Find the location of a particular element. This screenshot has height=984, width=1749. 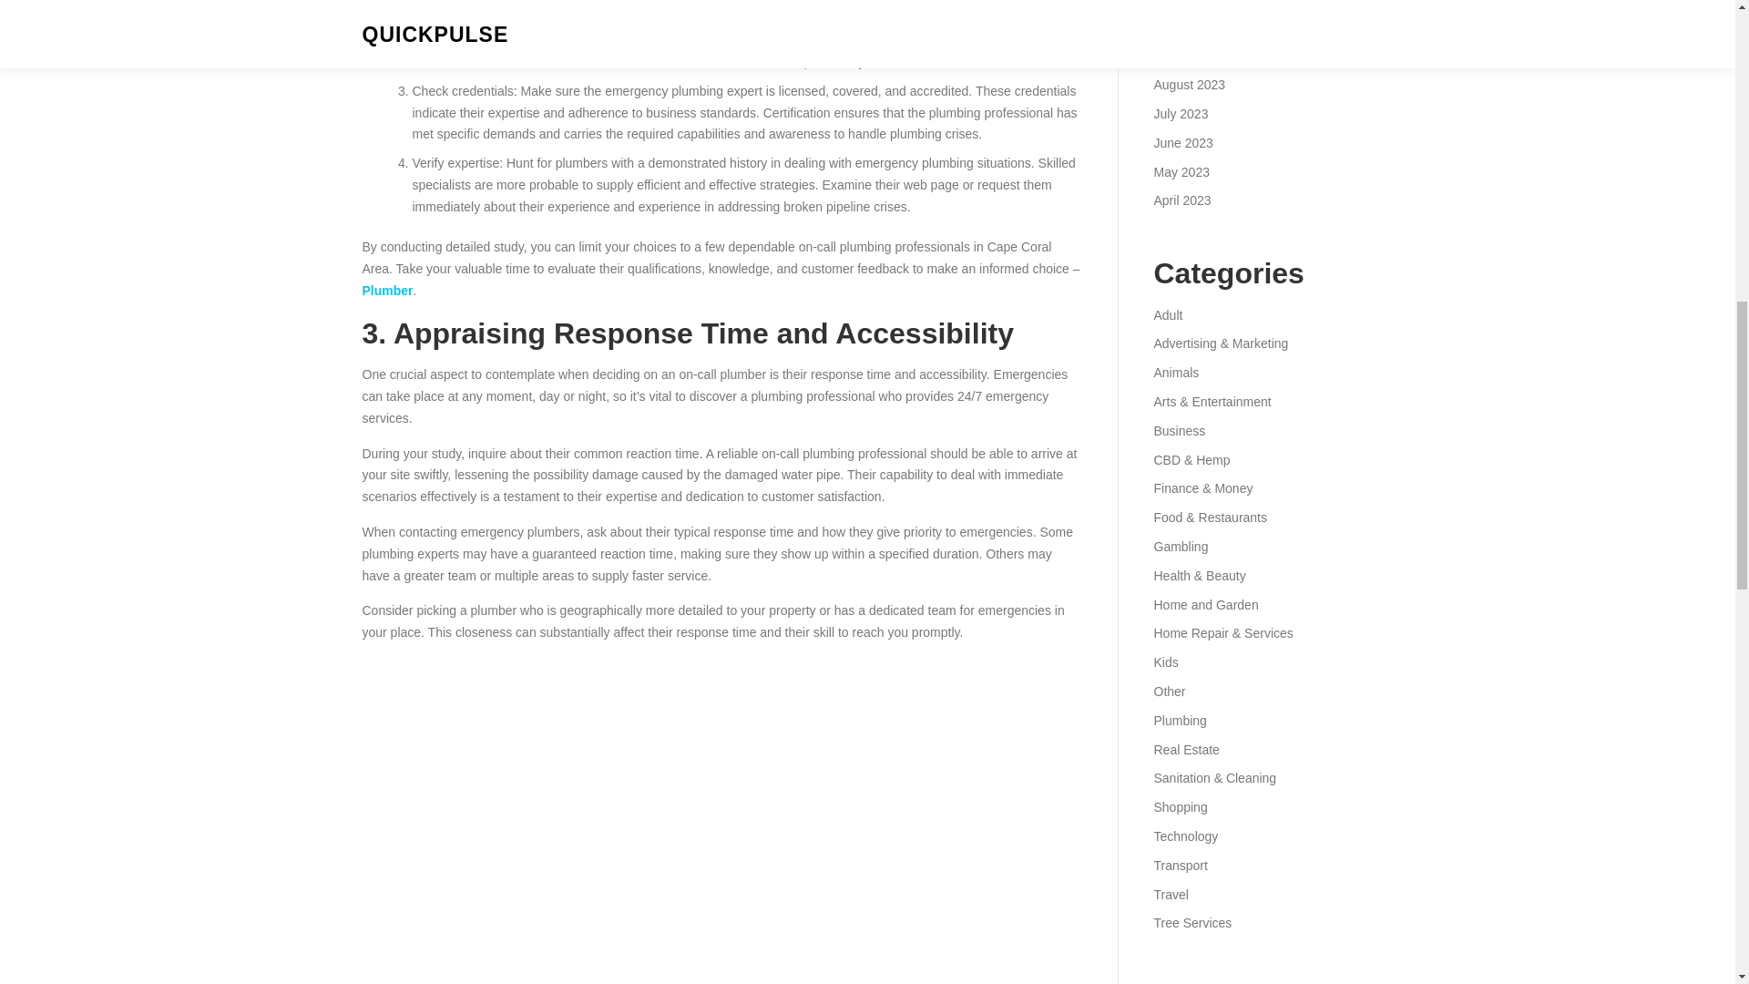

July 2023 is located at coordinates (1181, 113).